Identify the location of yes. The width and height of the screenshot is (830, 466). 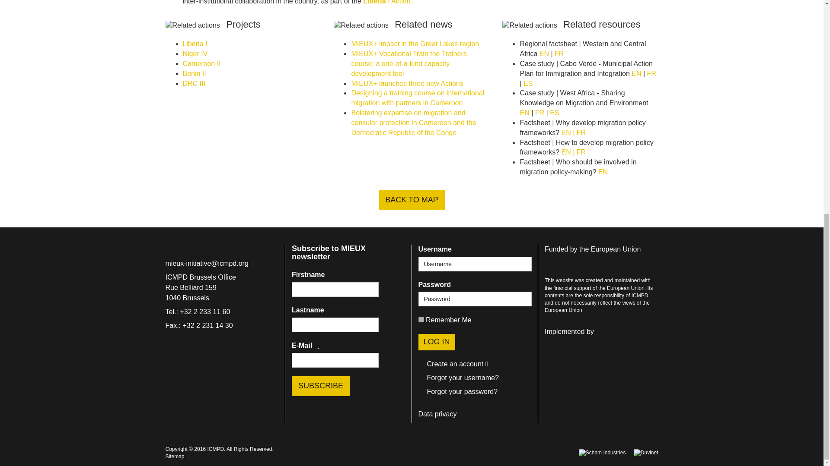
(421, 319).